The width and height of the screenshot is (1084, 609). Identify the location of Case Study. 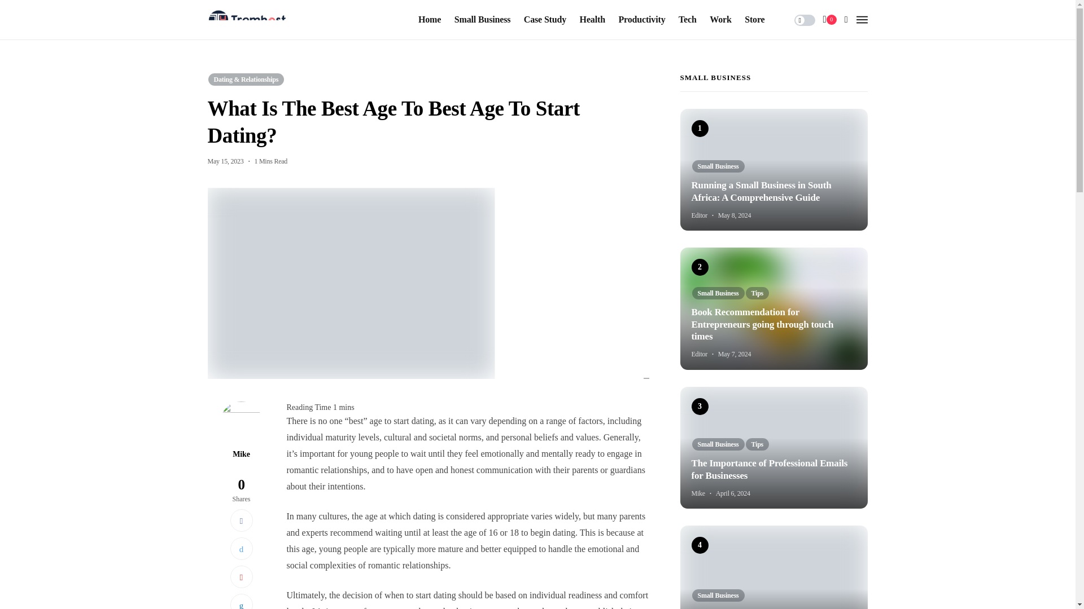
(544, 20).